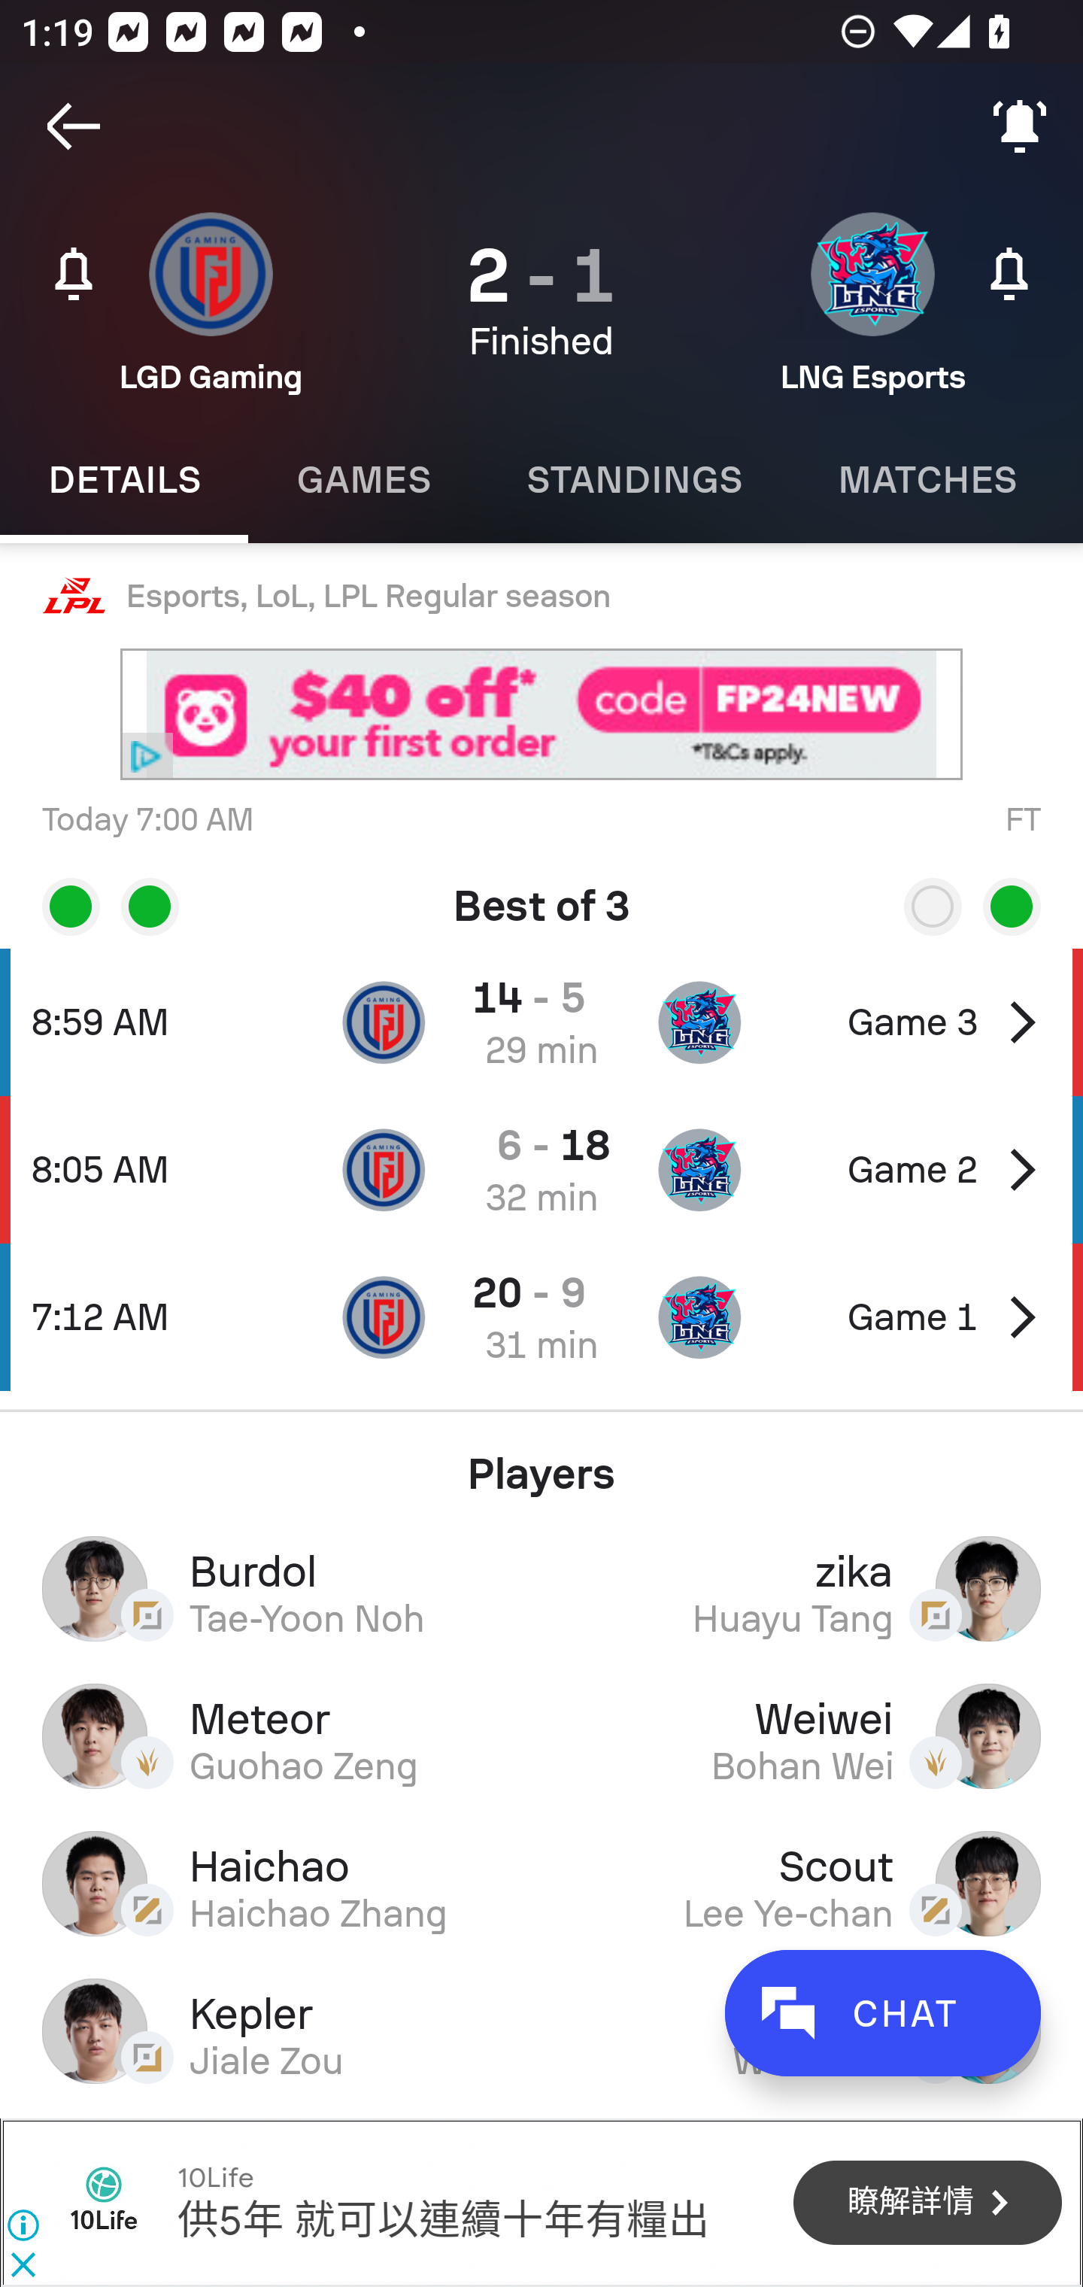 This screenshot has height=2287, width=1083. Describe the element at coordinates (633, 480) in the screenshot. I see `Standings STANDINGS` at that location.